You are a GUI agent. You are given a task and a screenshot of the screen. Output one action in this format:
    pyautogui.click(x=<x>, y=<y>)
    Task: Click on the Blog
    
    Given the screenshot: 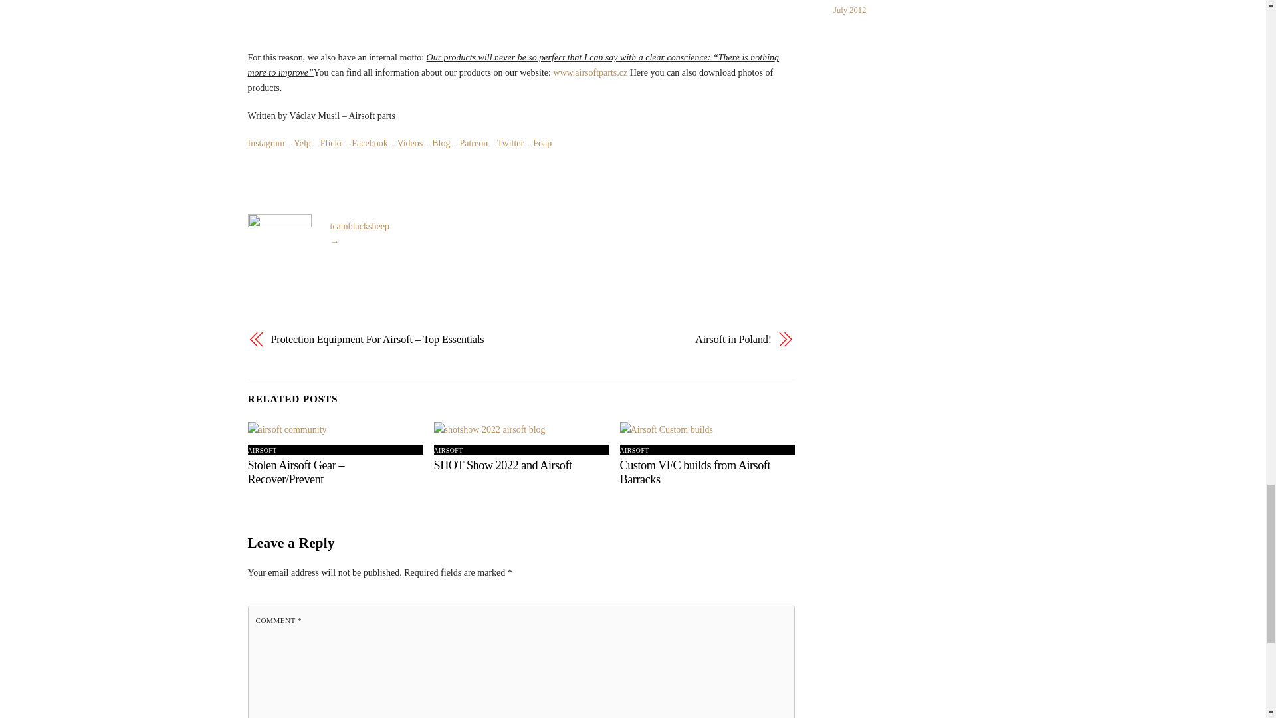 What is the action you would take?
    pyautogui.click(x=441, y=143)
    